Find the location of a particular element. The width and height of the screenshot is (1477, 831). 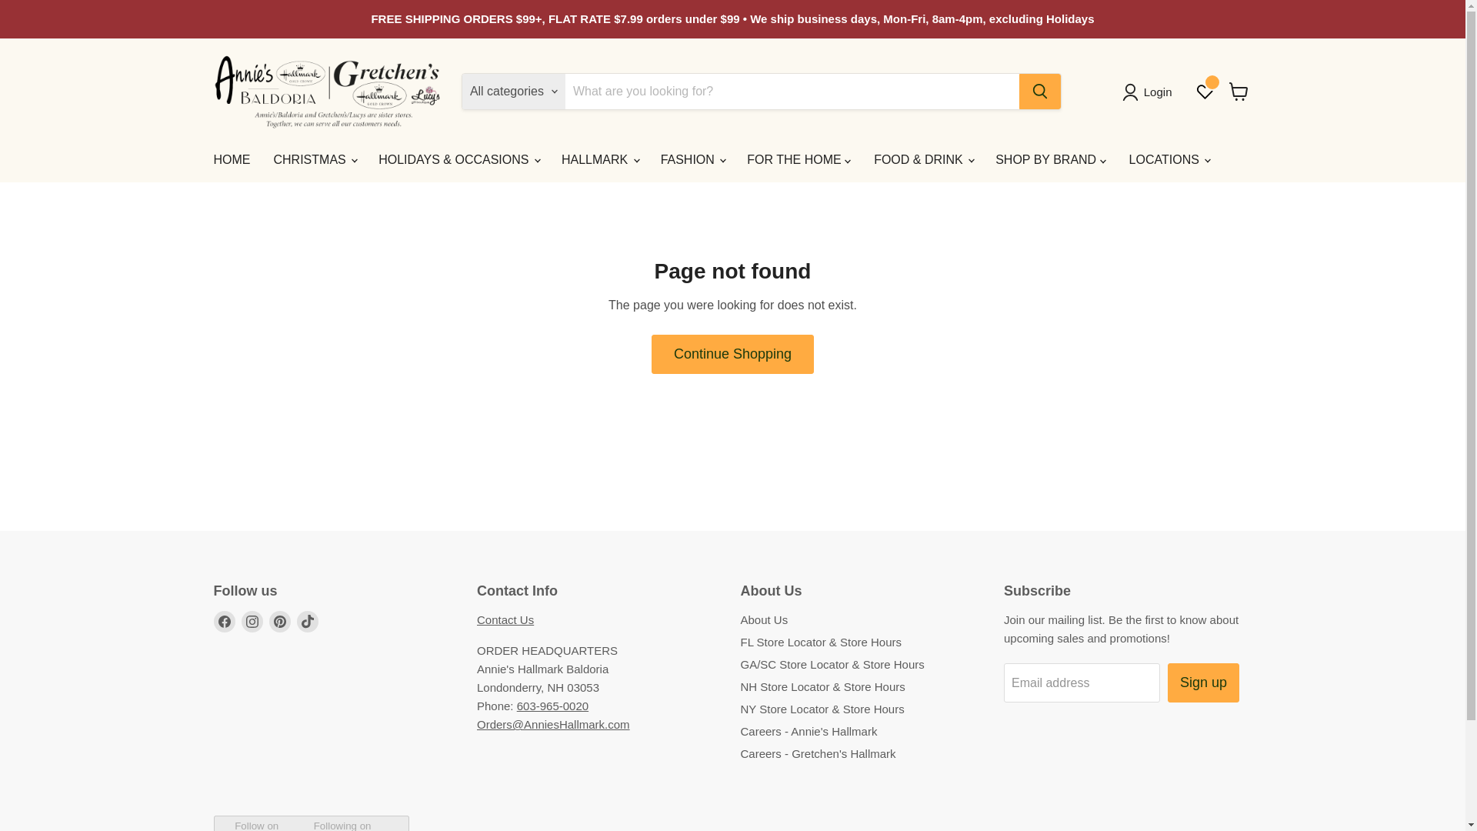

Instagram is located at coordinates (252, 621).